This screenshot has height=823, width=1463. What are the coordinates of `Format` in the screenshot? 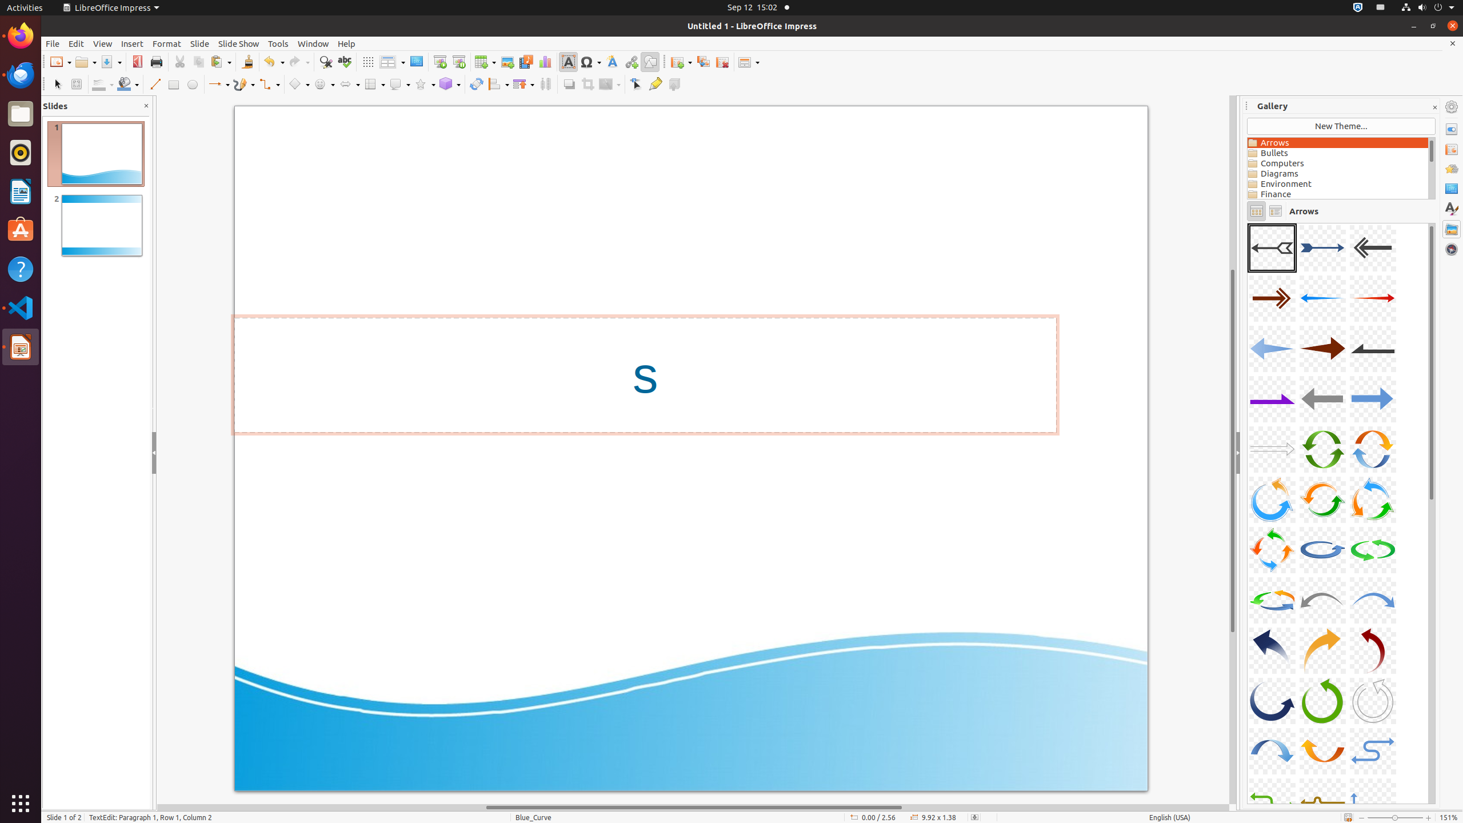 It's located at (167, 43).